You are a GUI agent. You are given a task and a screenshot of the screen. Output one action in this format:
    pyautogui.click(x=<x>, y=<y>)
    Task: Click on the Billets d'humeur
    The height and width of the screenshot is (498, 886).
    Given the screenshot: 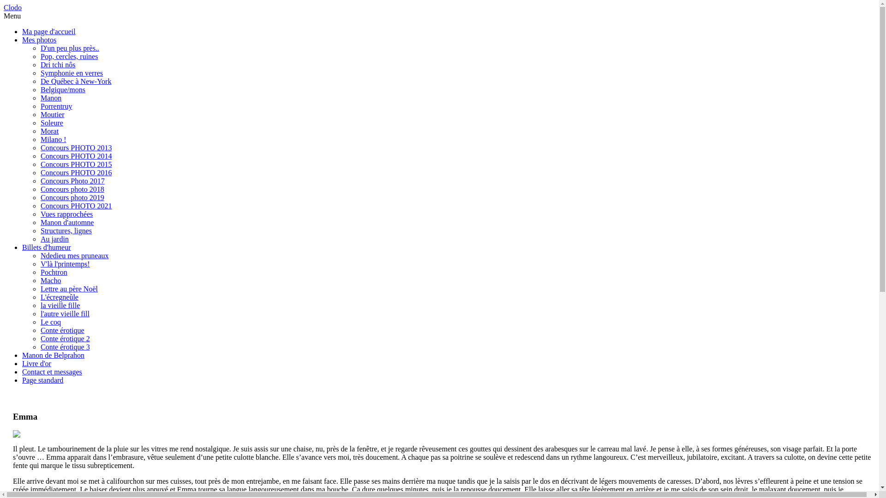 What is the action you would take?
    pyautogui.click(x=47, y=247)
    